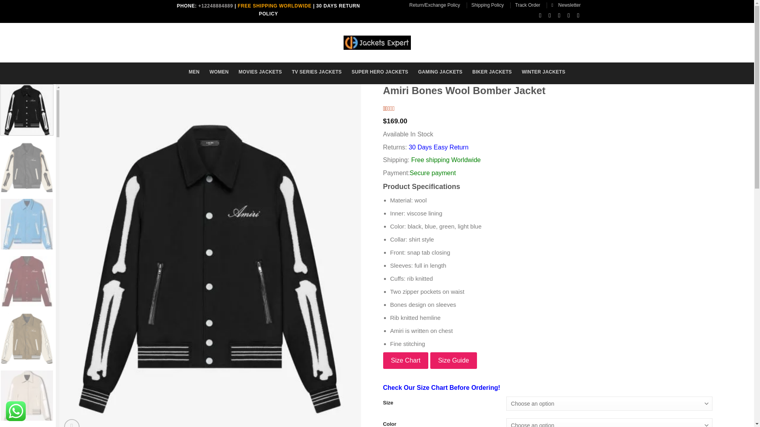 Image resolution: width=760 pixels, height=427 pixels. Describe the element at coordinates (507, 41) in the screenshot. I see `LOGIN` at that location.